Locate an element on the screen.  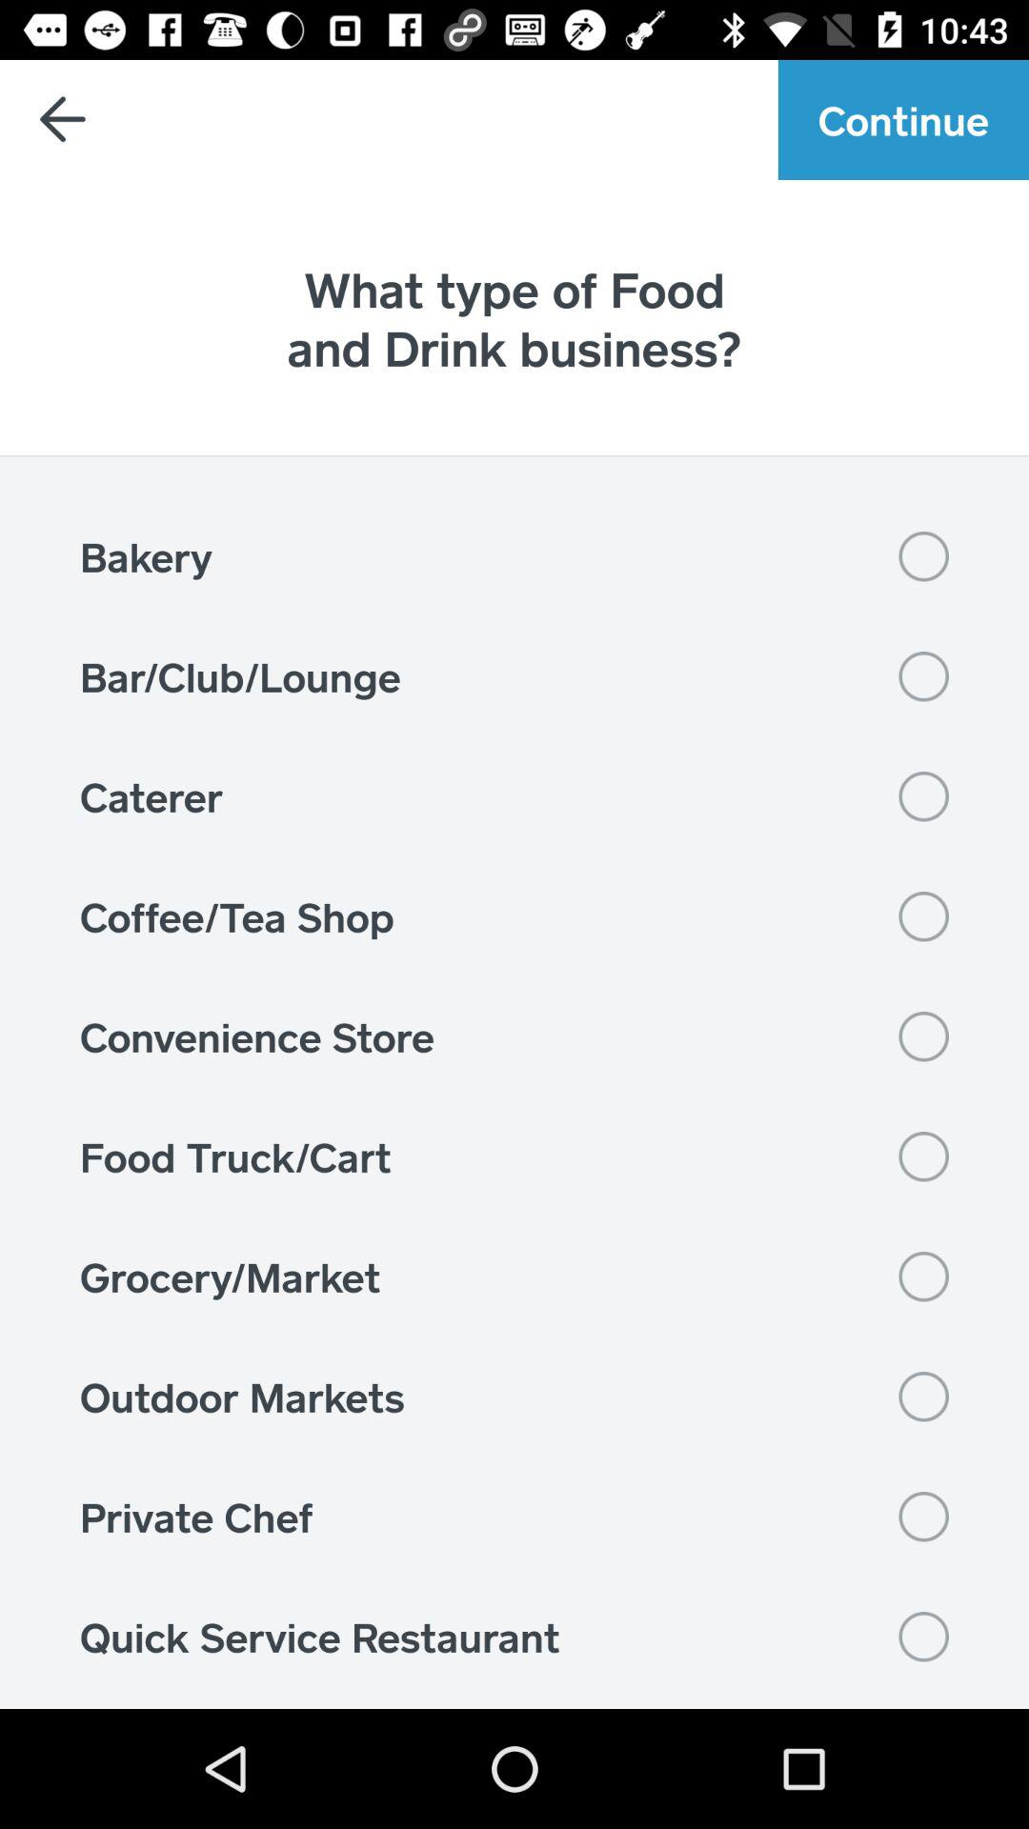
select bar/club/lounge icon is located at coordinates (514, 676).